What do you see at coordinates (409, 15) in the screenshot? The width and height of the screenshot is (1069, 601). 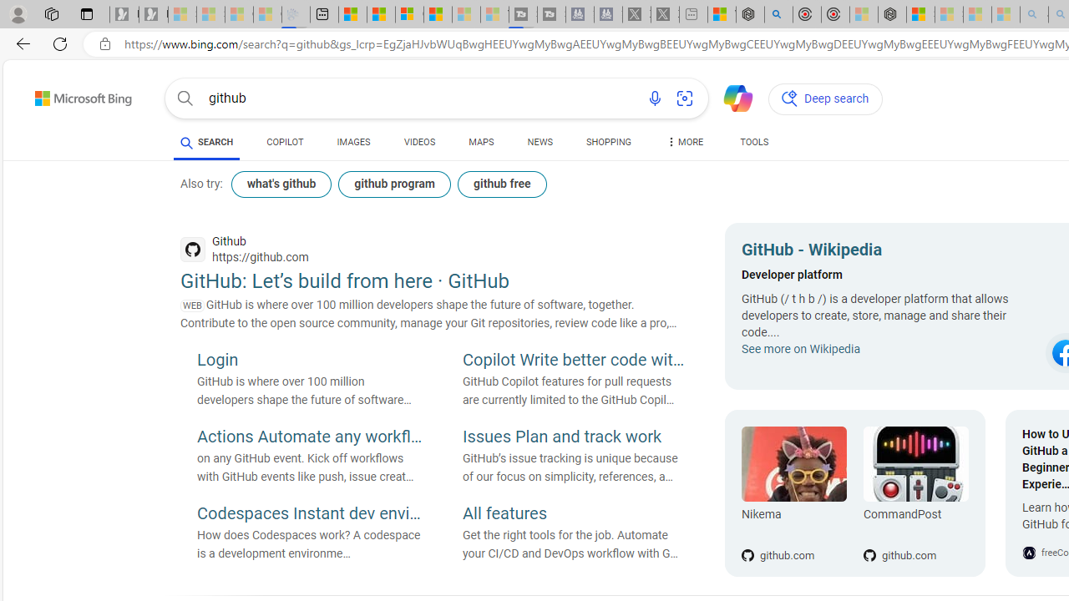 I see `Overview` at bounding box center [409, 15].